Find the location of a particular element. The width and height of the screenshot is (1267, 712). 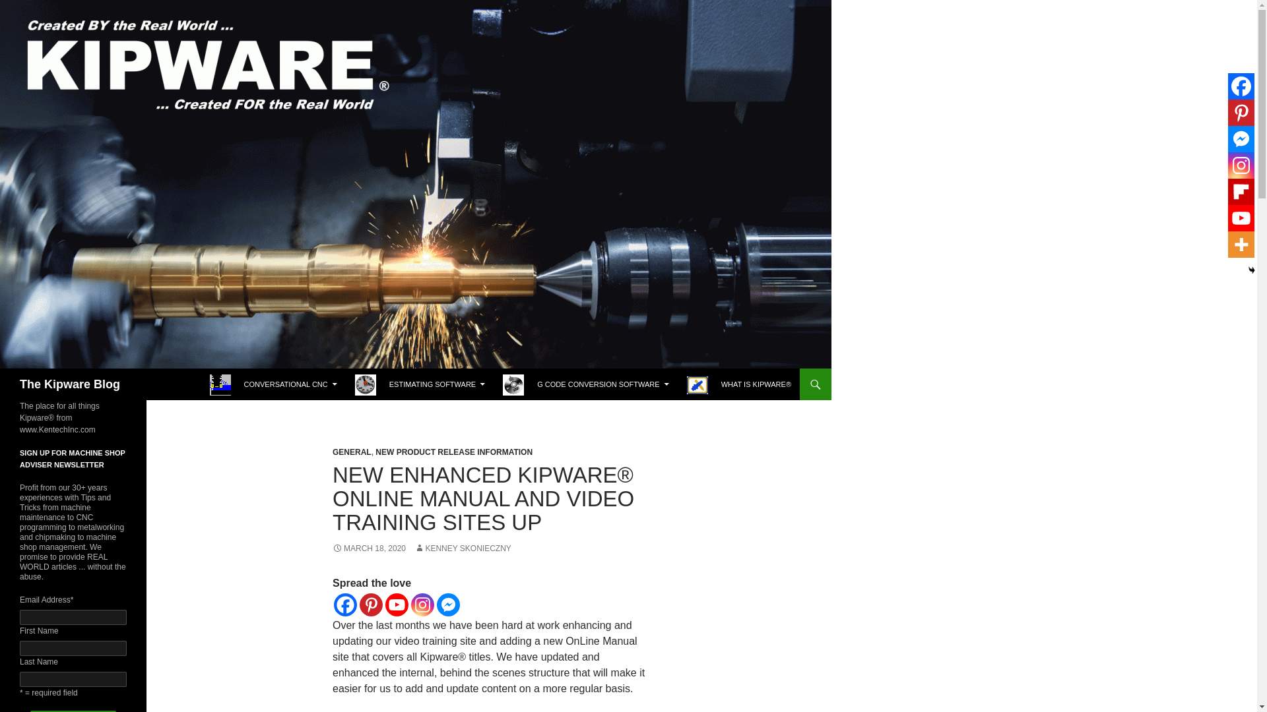

Youtube is located at coordinates (1241, 218).